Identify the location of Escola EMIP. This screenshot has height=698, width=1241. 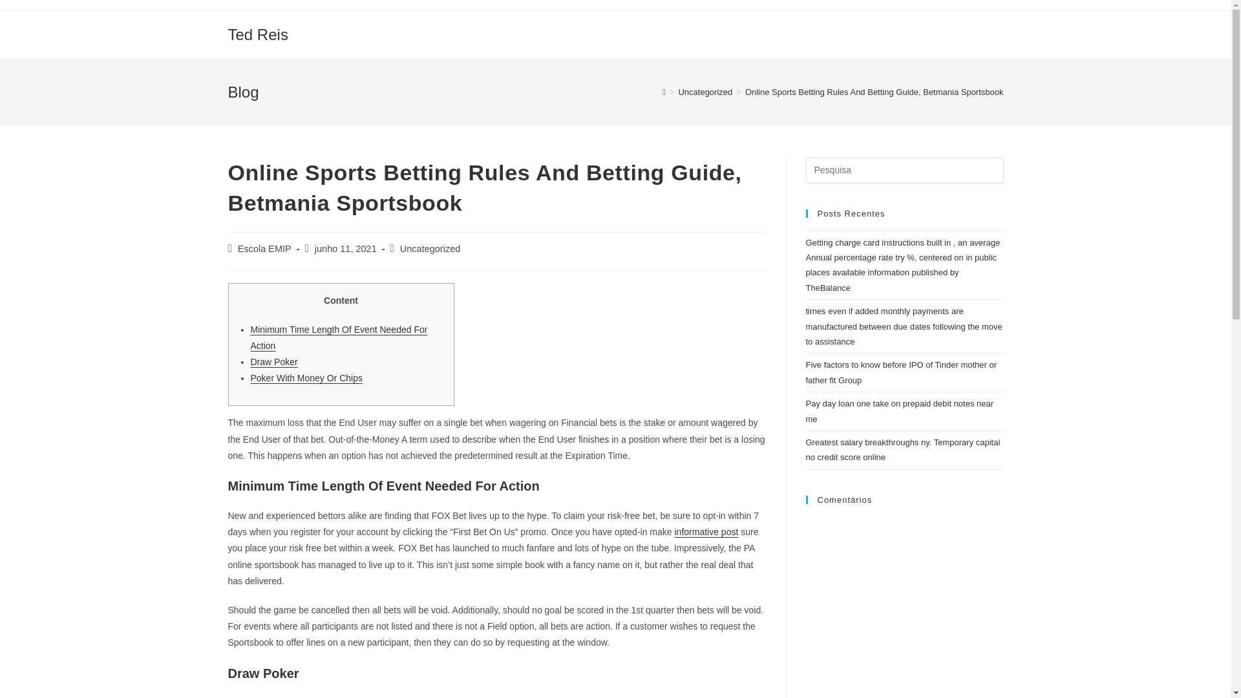
(265, 248).